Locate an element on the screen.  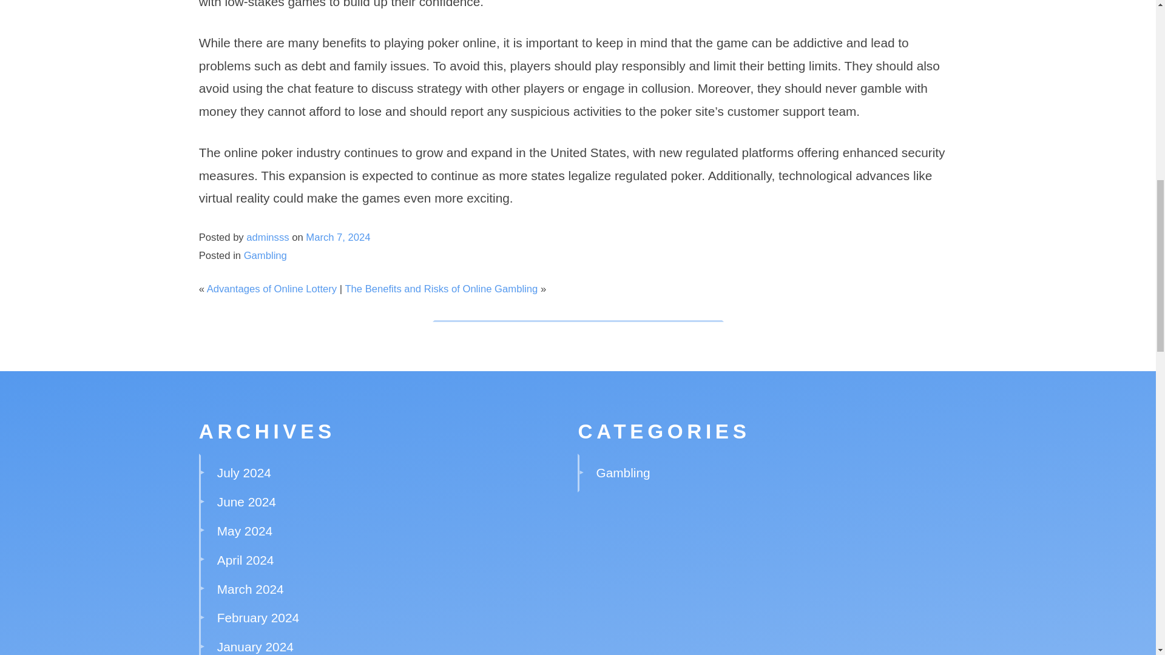
April 2024 is located at coordinates (245, 560).